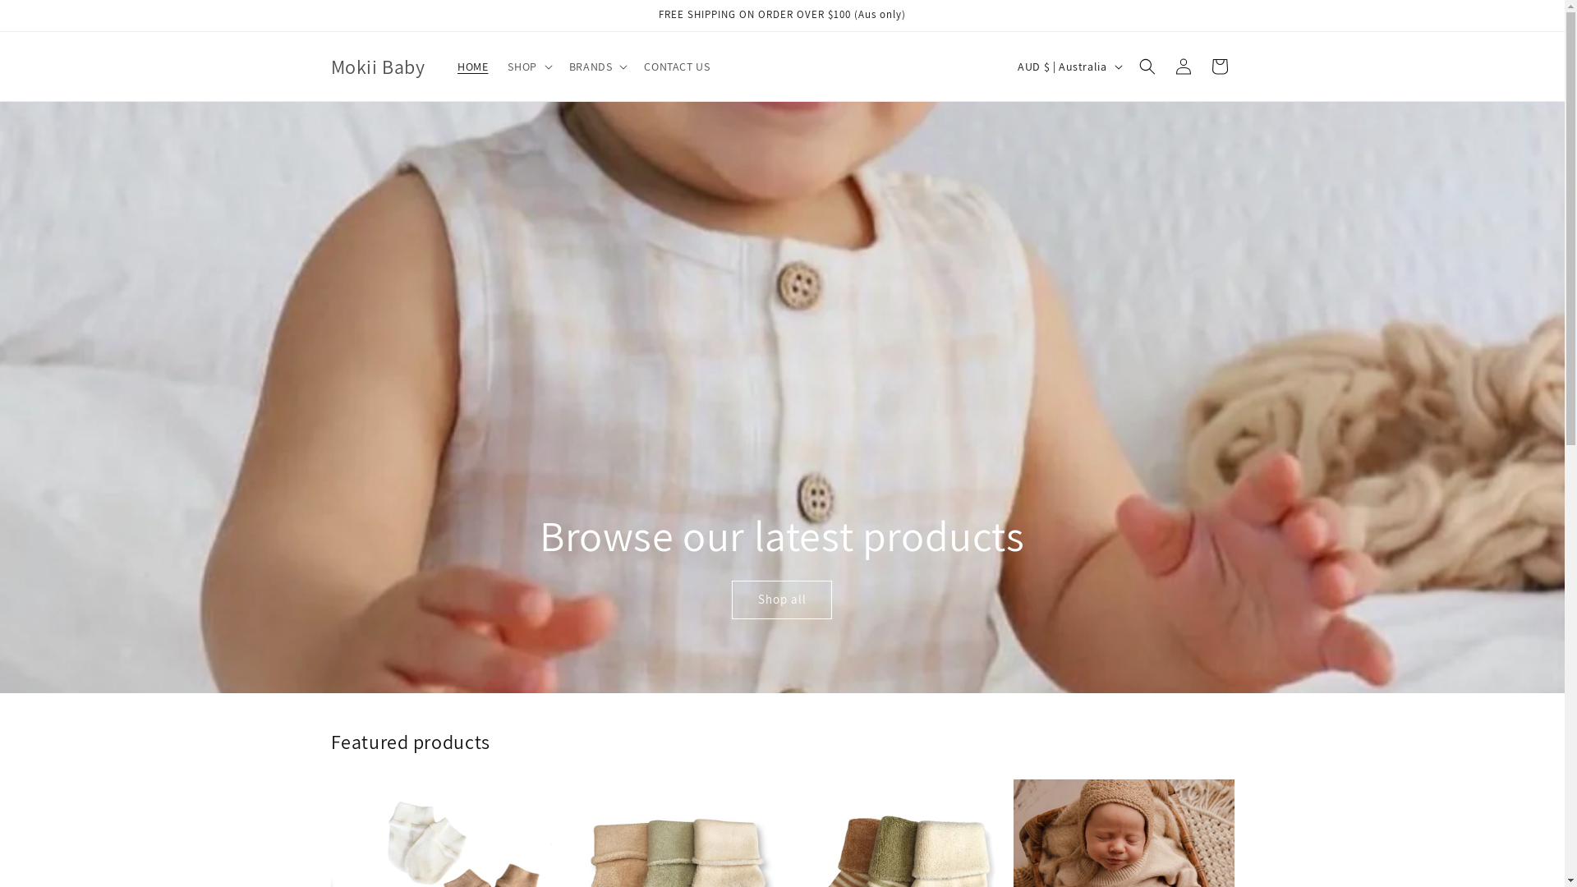  I want to click on Cart, so click(1219, 67).